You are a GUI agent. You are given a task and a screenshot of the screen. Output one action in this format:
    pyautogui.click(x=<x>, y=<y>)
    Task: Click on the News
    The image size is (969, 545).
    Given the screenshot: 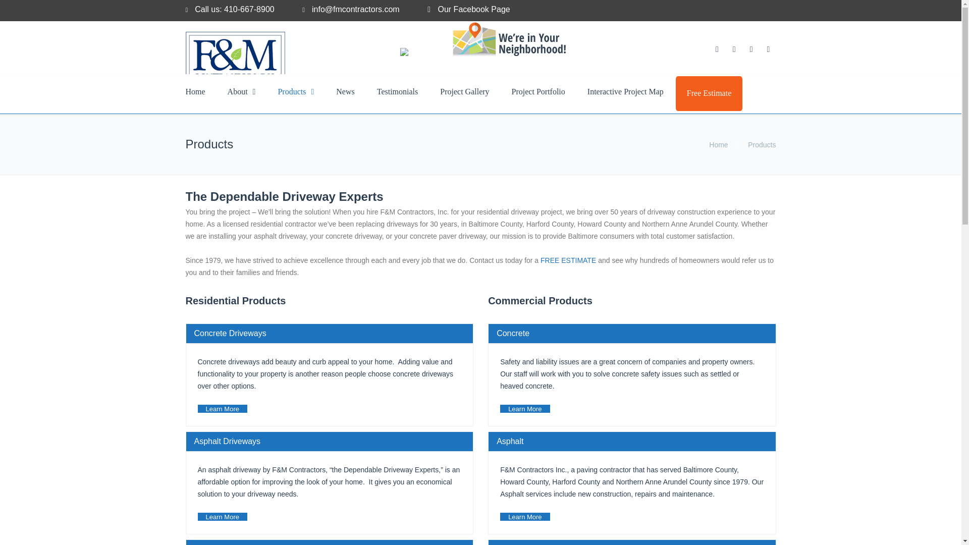 What is the action you would take?
    pyautogui.click(x=345, y=92)
    